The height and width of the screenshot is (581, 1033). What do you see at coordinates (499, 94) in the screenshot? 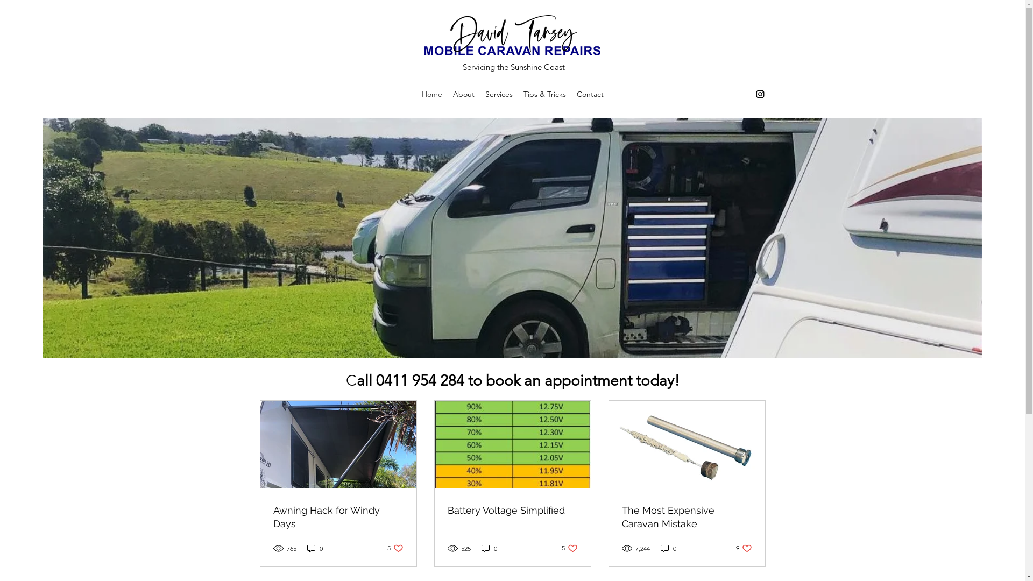
I see `Services` at bounding box center [499, 94].